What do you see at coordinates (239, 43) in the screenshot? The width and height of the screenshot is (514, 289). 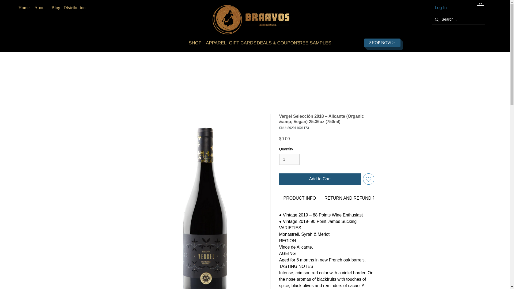 I see `GIFT CARDS` at bounding box center [239, 43].